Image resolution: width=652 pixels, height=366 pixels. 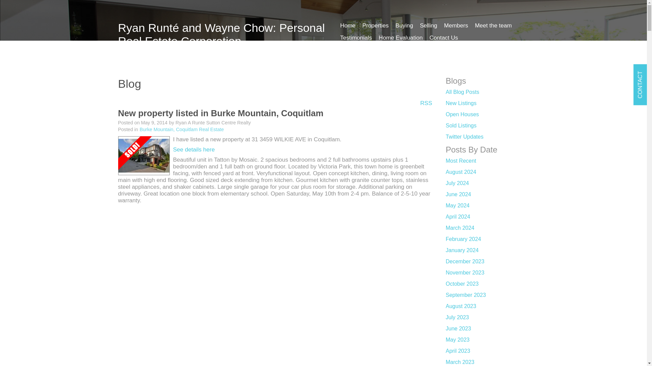 What do you see at coordinates (462, 92) in the screenshot?
I see `All Blog Posts` at bounding box center [462, 92].